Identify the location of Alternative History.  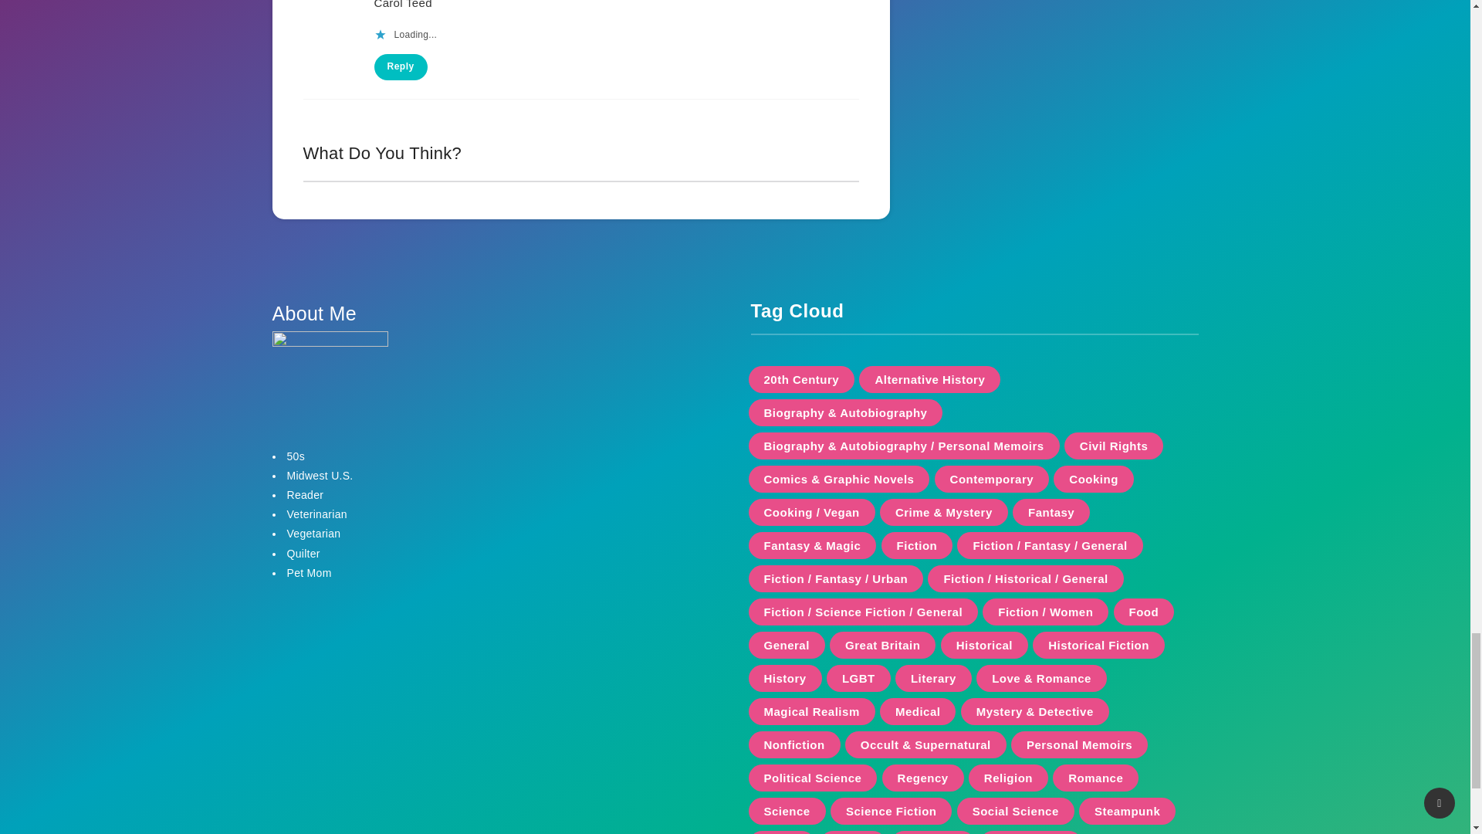
(929, 379).